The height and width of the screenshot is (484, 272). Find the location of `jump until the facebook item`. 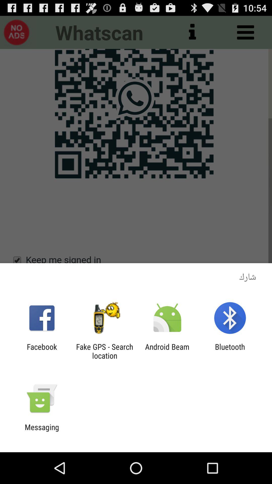

jump until the facebook item is located at coordinates (42, 351).